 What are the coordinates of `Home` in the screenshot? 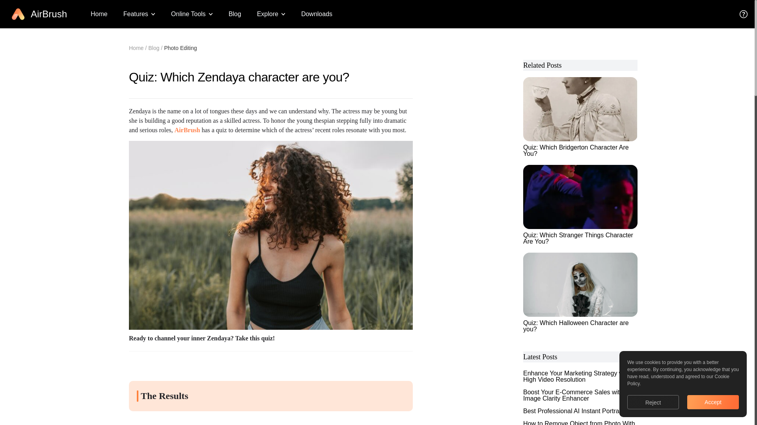 It's located at (136, 48).